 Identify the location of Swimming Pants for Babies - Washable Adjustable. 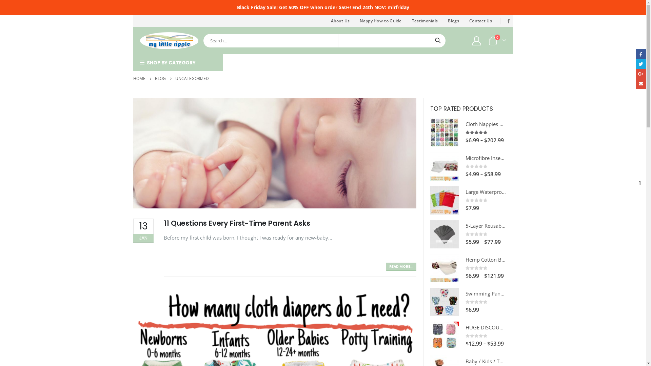
(444, 302).